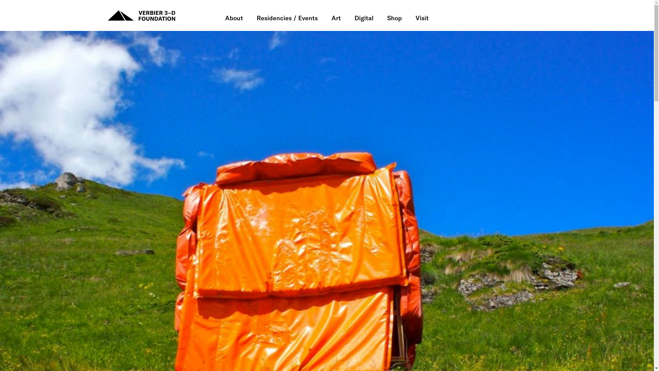 This screenshot has width=659, height=371. What do you see at coordinates (364, 21) in the screenshot?
I see `Digital` at bounding box center [364, 21].